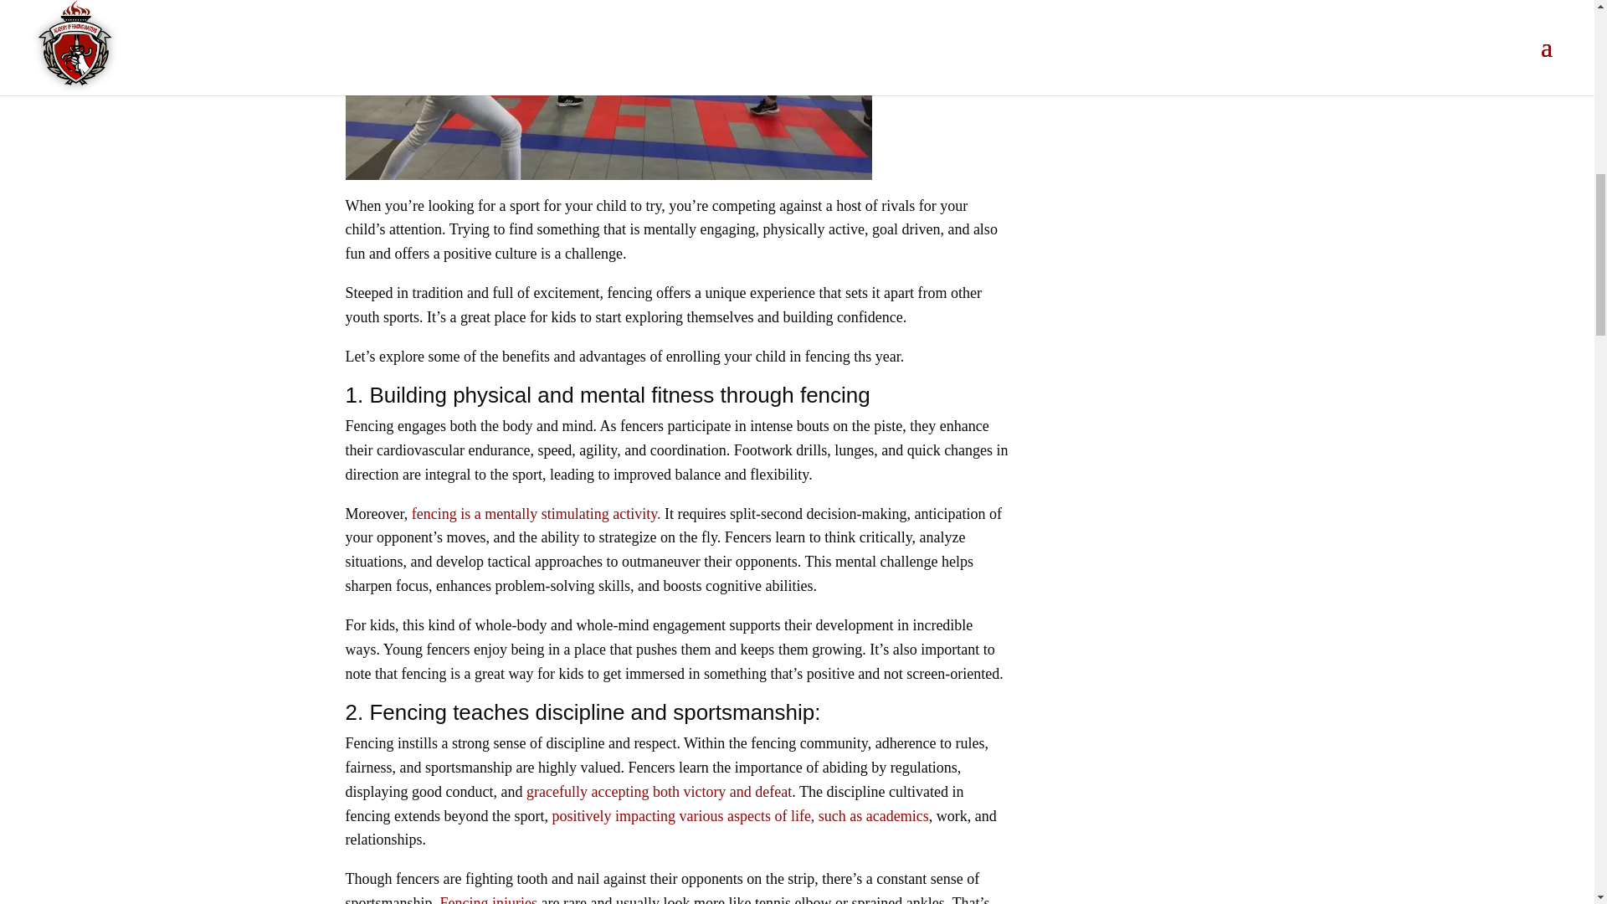 The width and height of the screenshot is (1607, 904). Describe the element at coordinates (660, 792) in the screenshot. I see `gracefully accepting both victory and defeat` at that location.